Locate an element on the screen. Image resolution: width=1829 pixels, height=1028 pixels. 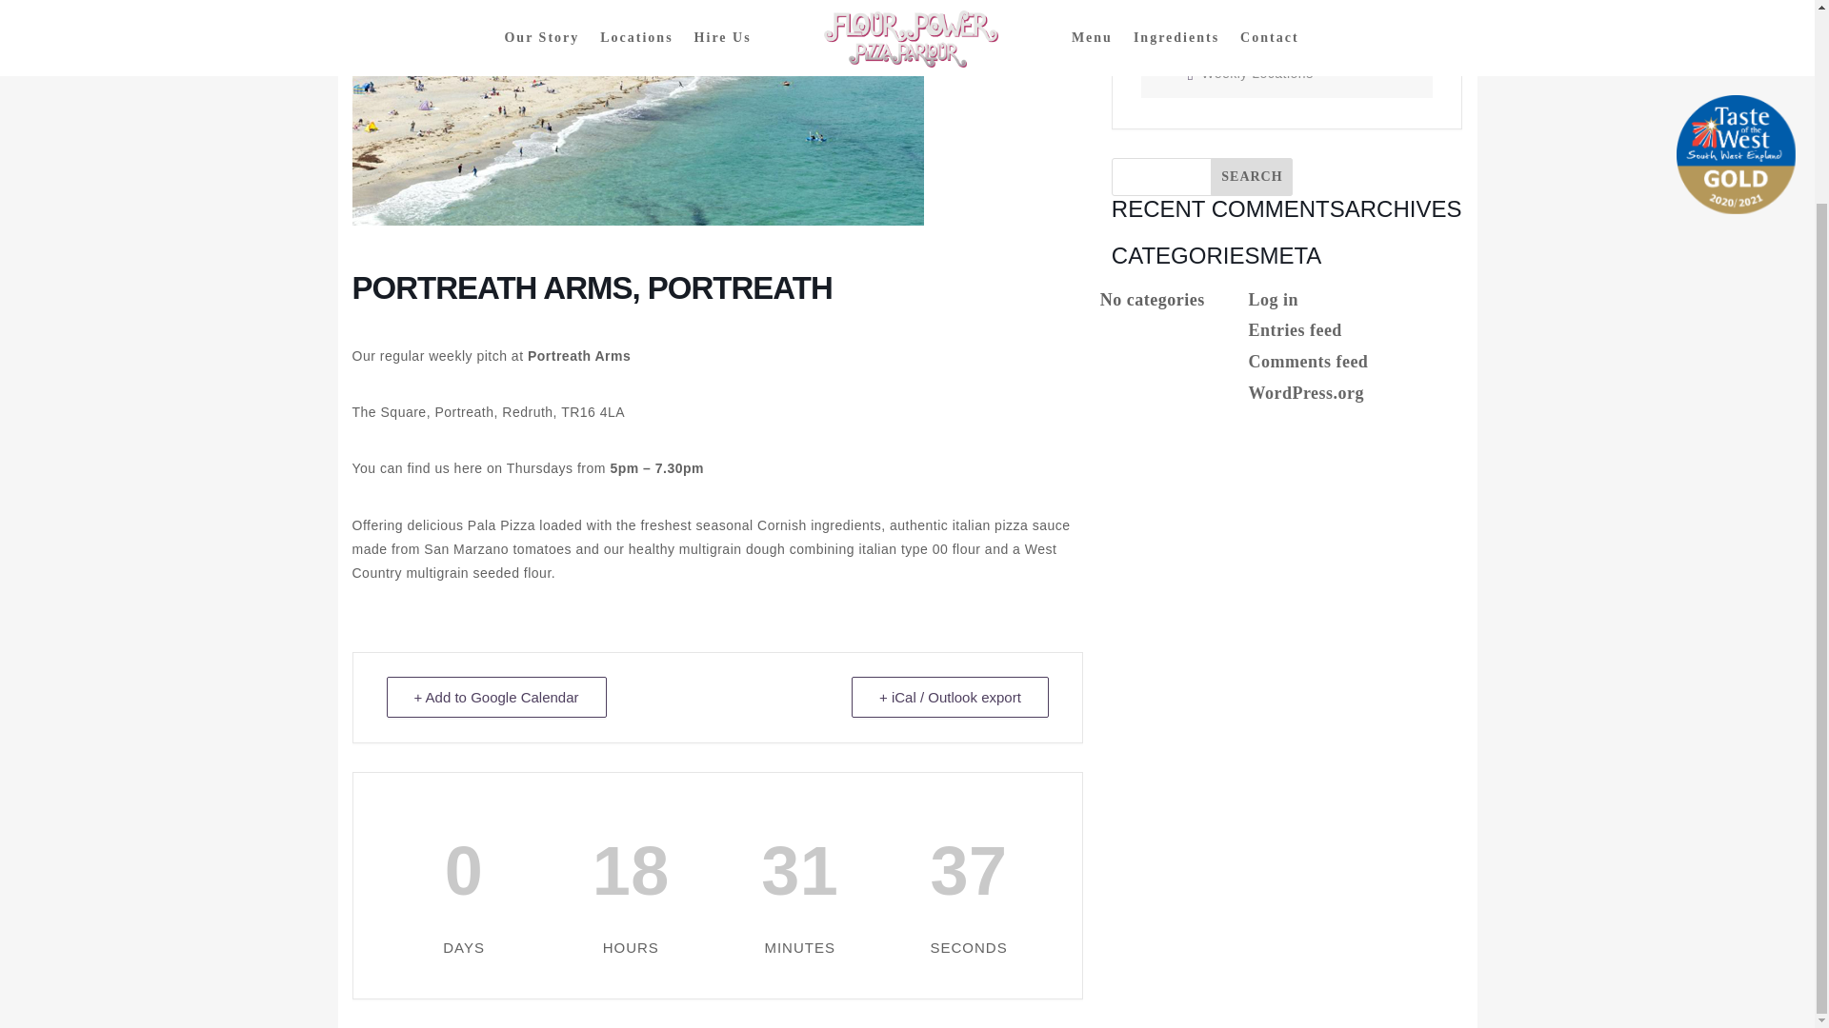
Log in is located at coordinates (1273, 299).